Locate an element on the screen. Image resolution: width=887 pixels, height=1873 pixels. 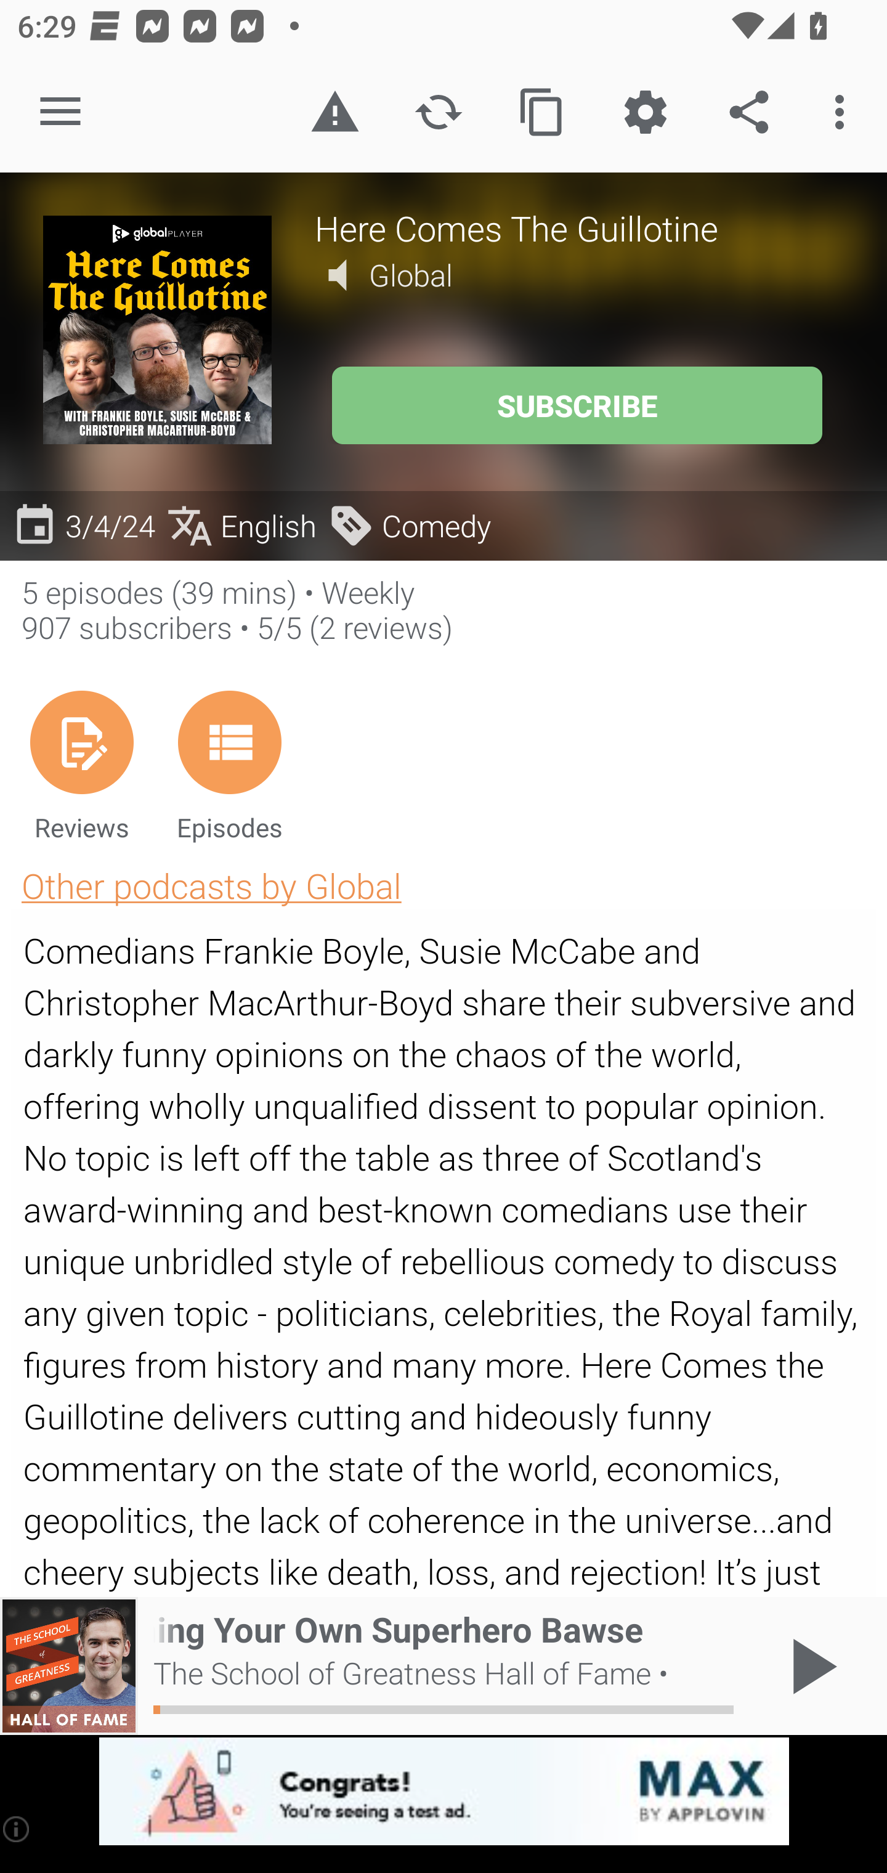
More options is located at coordinates (844, 112).